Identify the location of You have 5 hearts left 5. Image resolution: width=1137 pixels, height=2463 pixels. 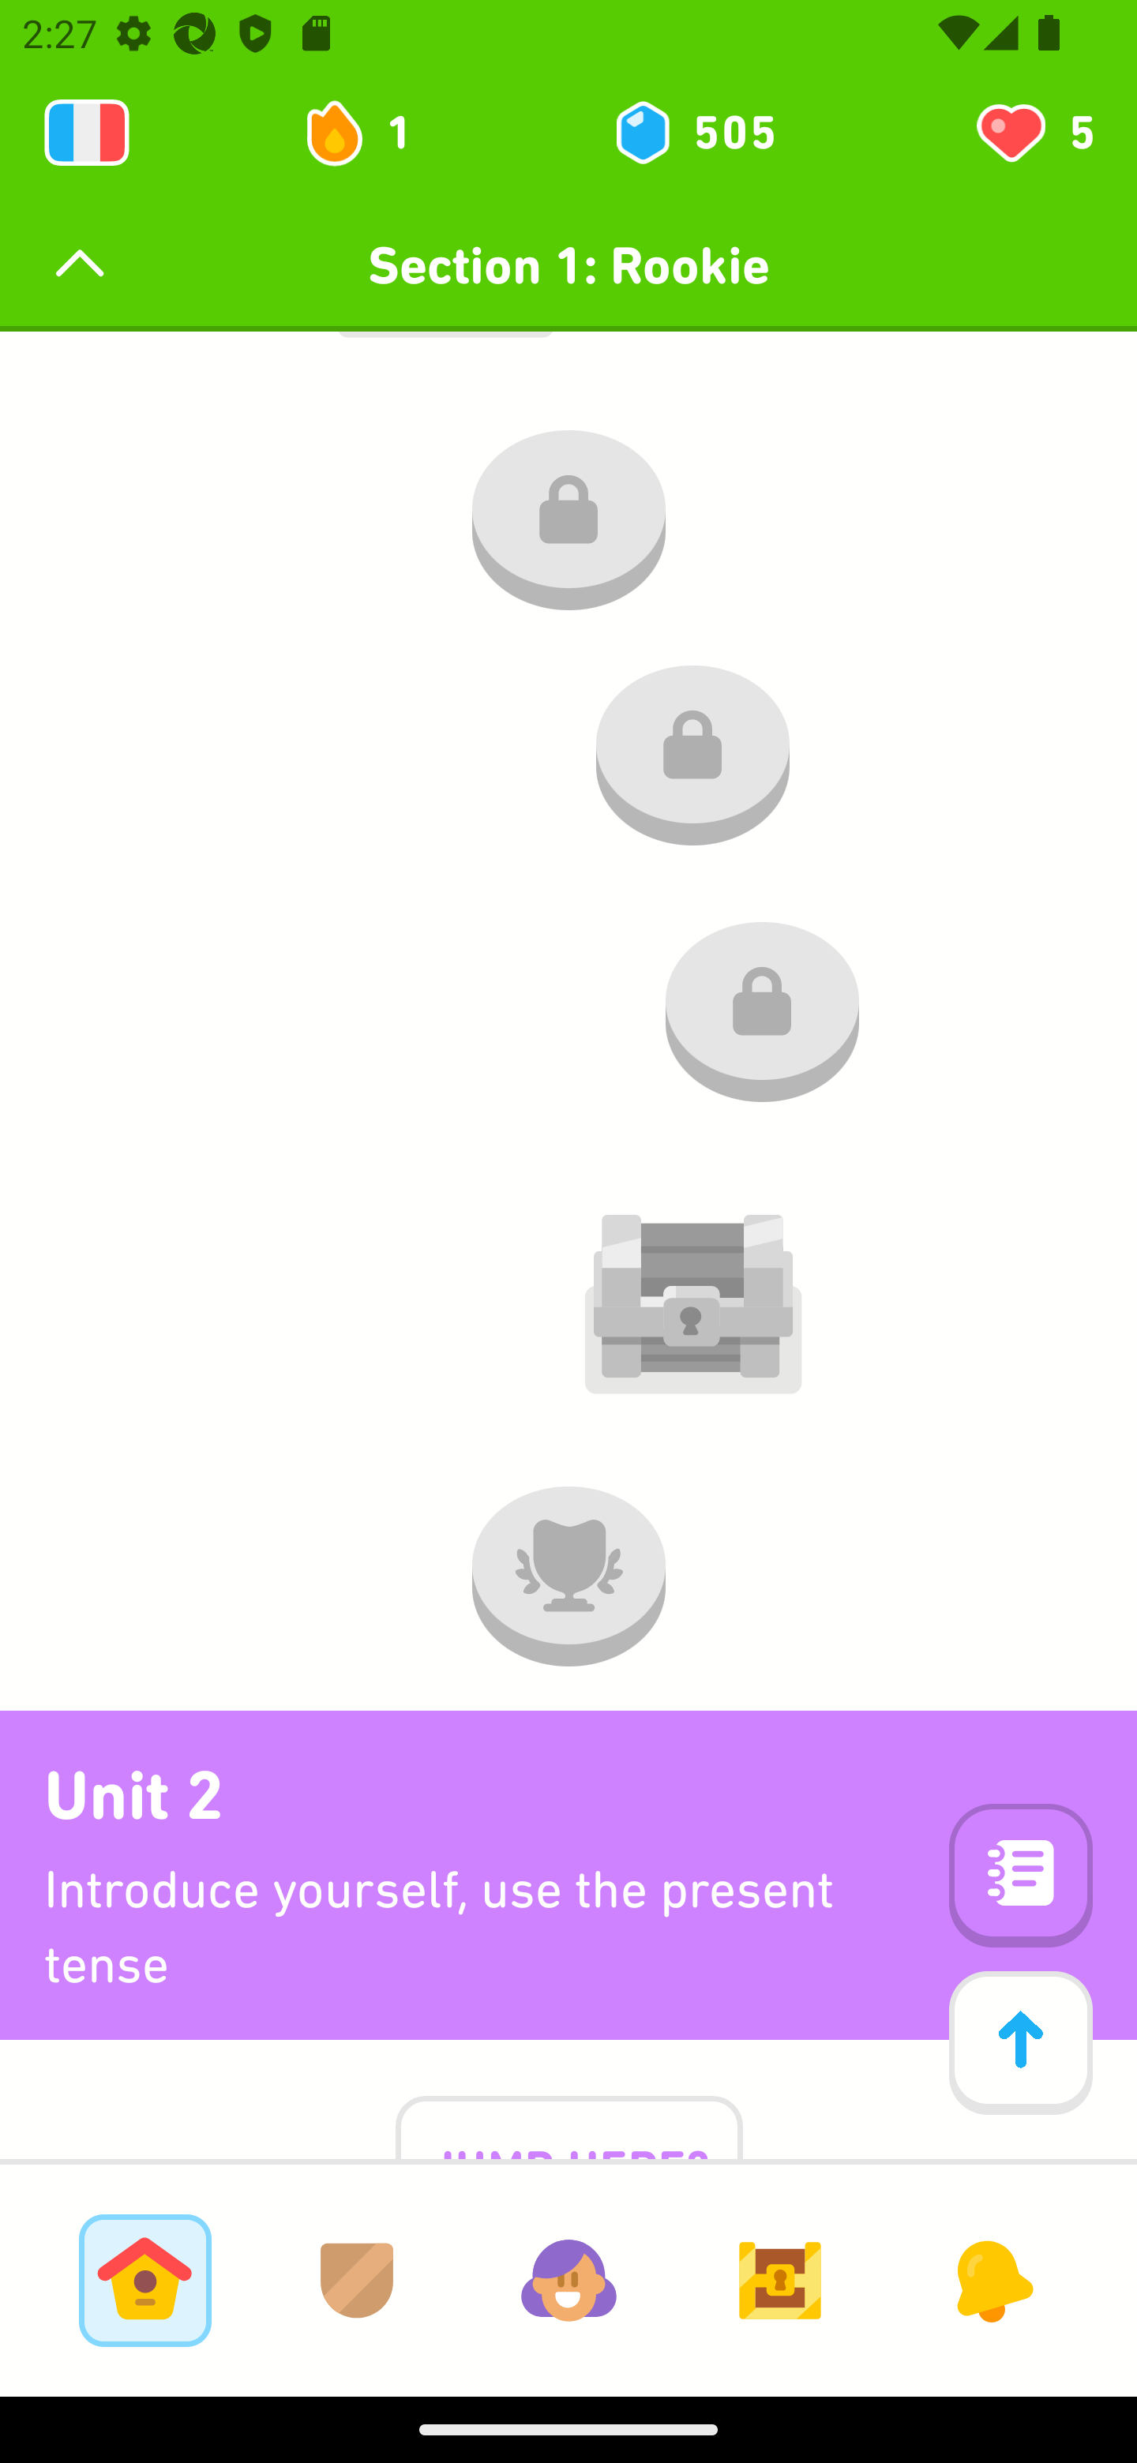
(1033, 133).